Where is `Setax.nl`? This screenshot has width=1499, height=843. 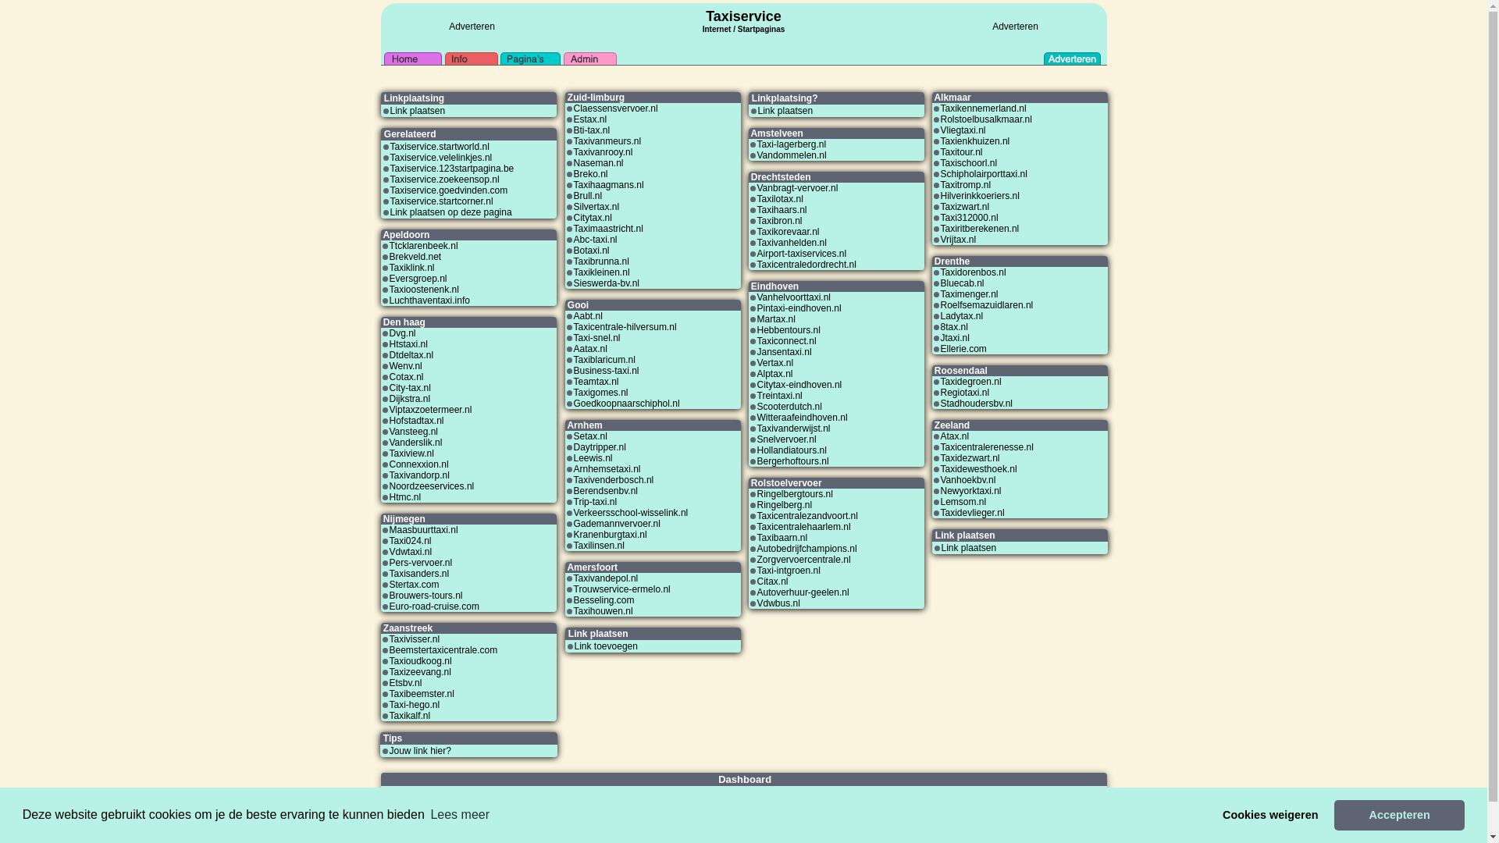 Setax.nl is located at coordinates (590, 436).